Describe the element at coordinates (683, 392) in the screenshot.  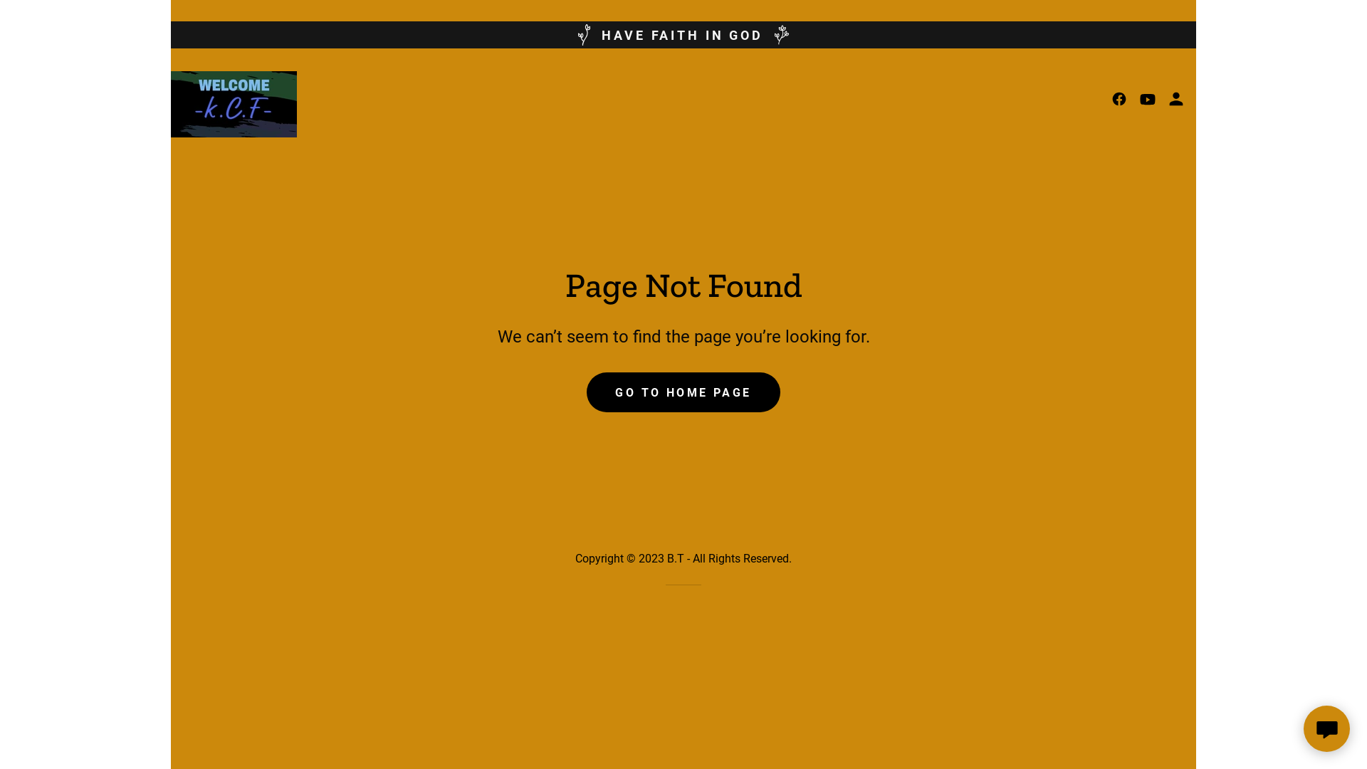
I see `GO TO HOME PAGE` at that location.